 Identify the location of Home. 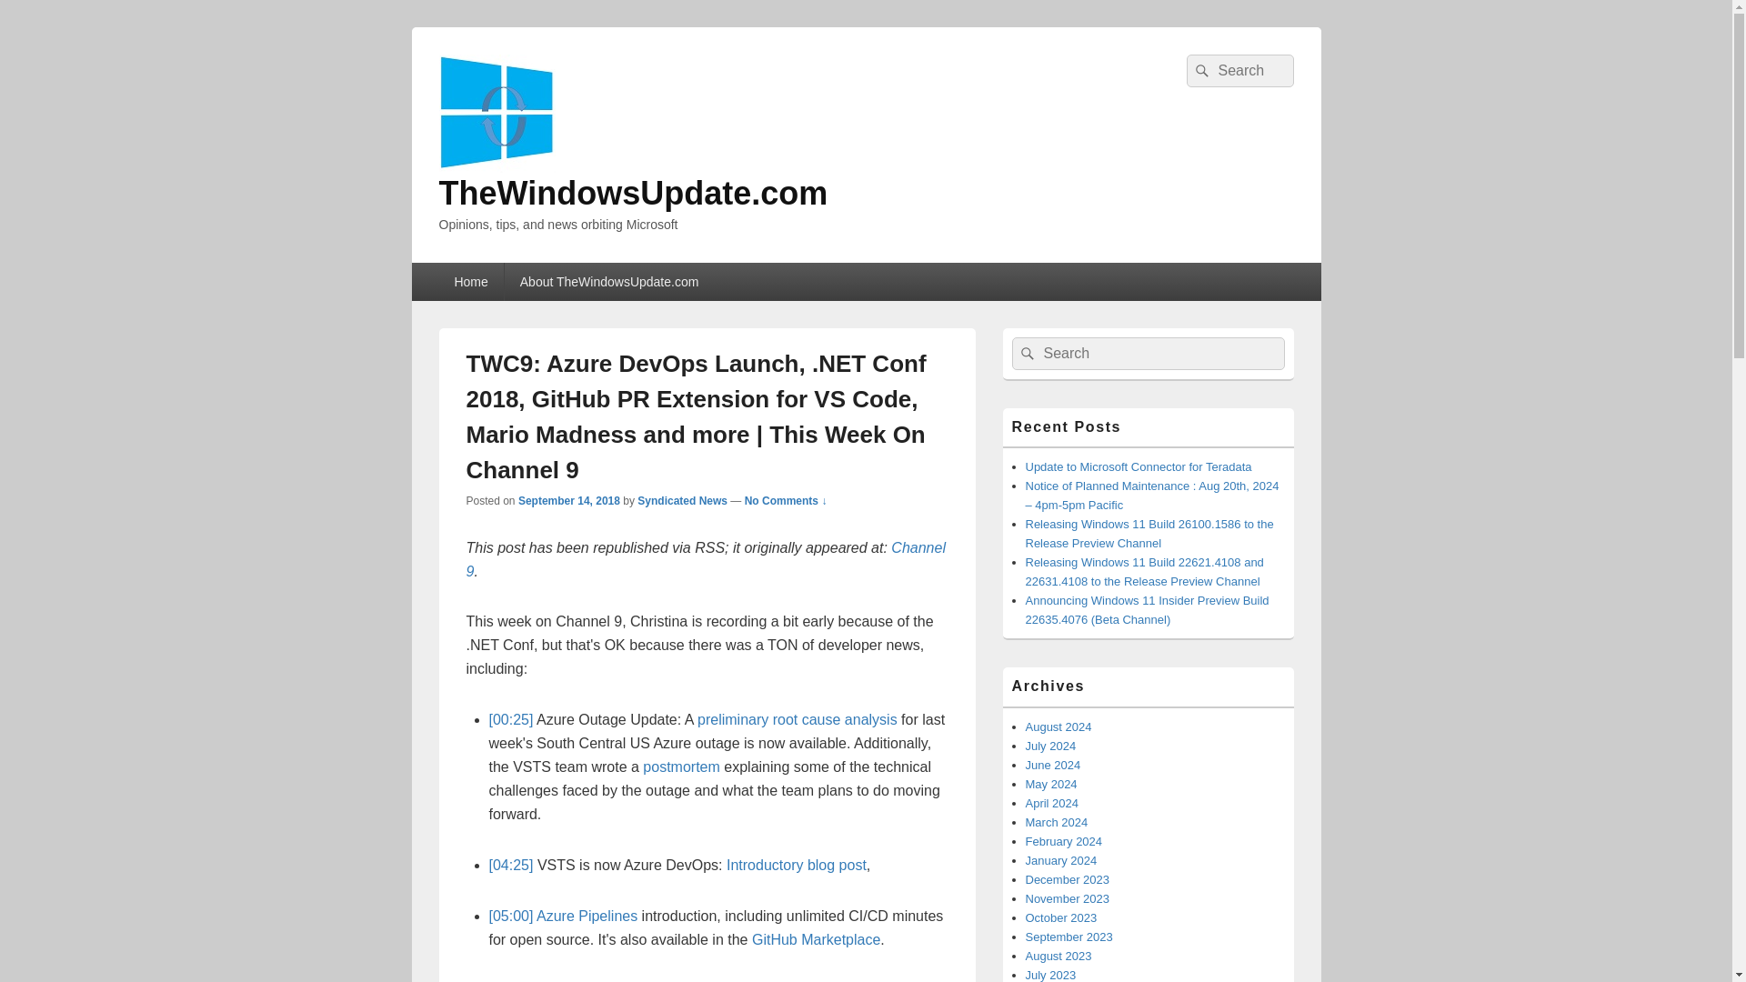
(469, 282).